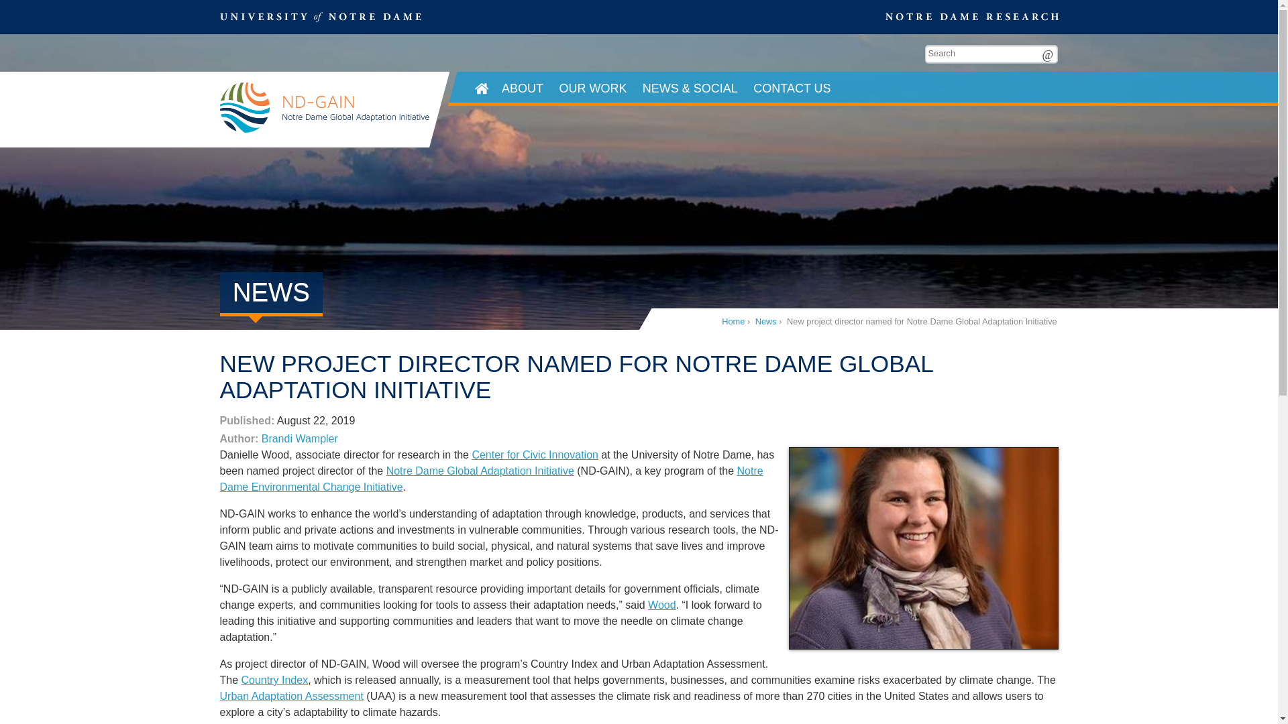 The height and width of the screenshot is (724, 1288). I want to click on OUR WORK, so click(593, 88).